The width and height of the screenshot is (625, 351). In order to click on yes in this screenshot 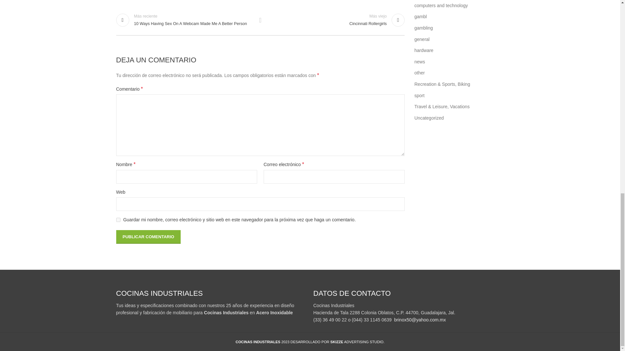, I will do `click(118, 220)`.